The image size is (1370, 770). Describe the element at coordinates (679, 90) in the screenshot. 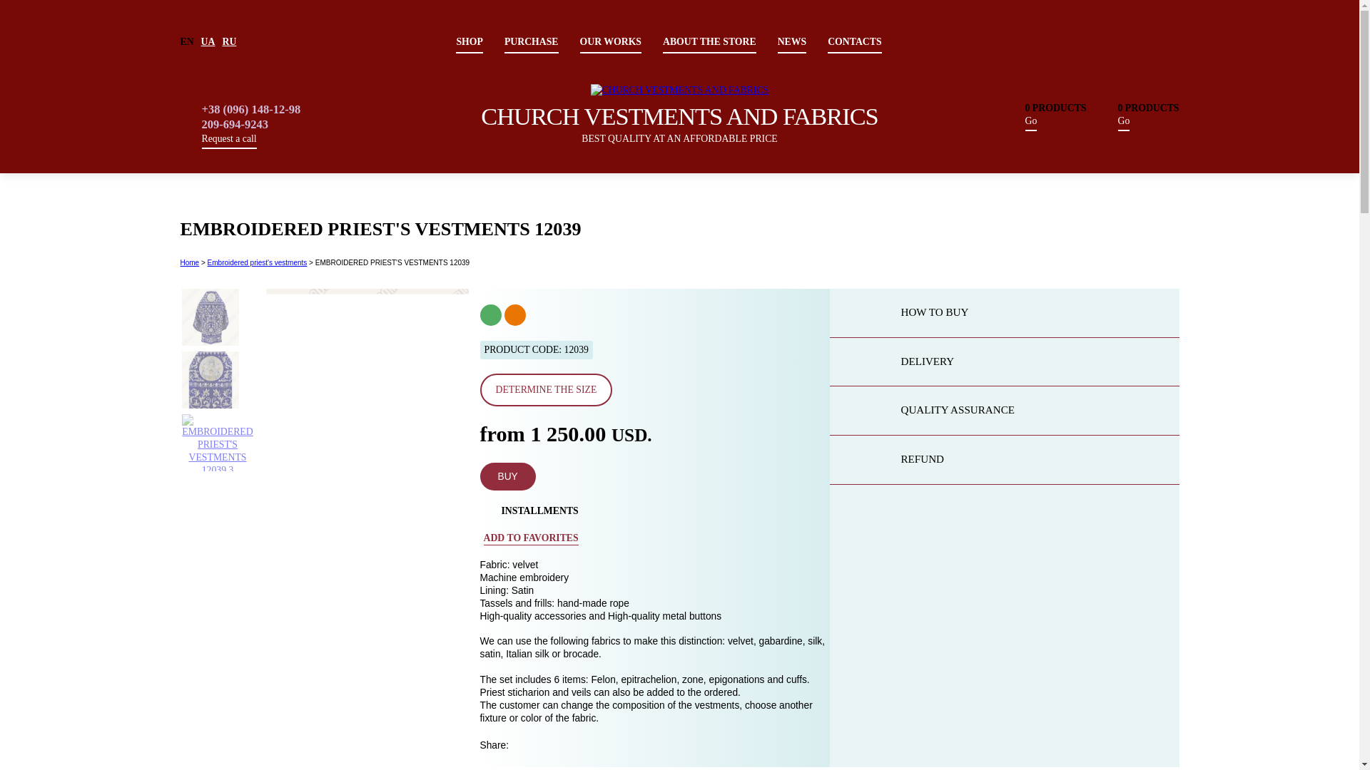

I see `Church vestments and fabrics` at that location.